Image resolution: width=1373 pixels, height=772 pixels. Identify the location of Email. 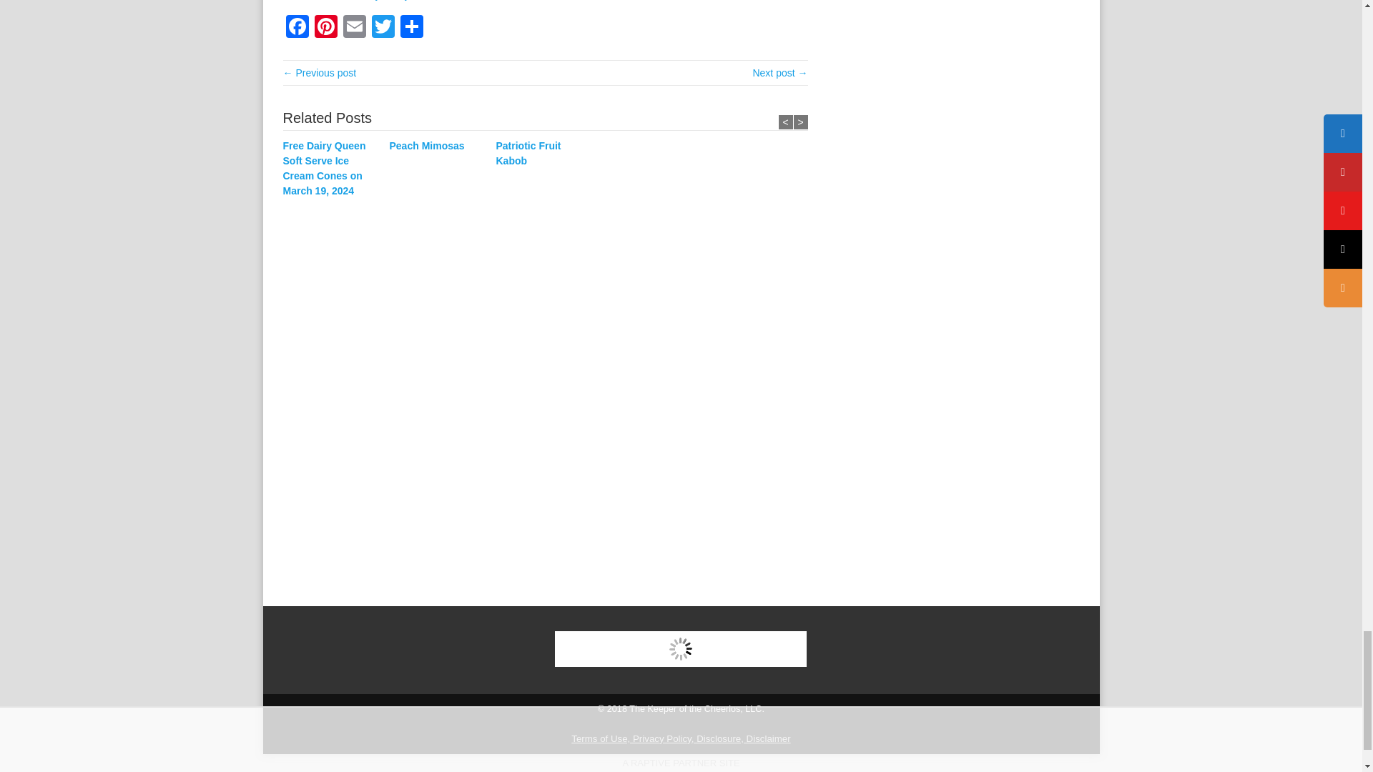
(355, 28).